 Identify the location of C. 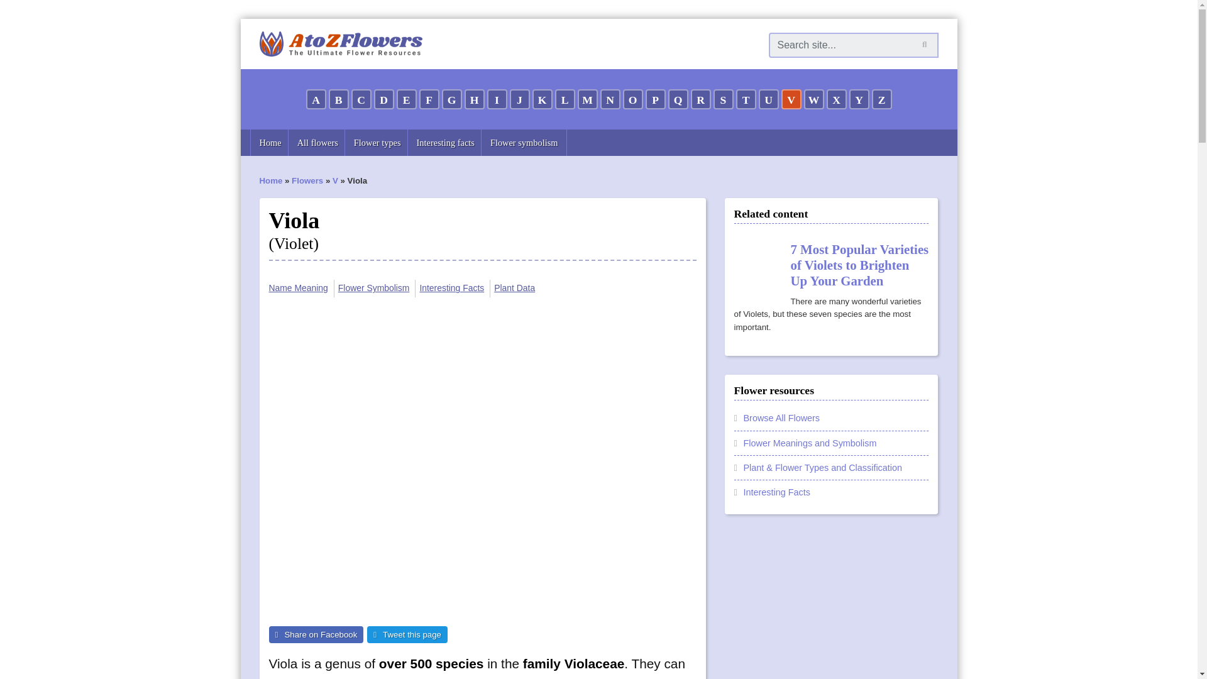
(361, 99).